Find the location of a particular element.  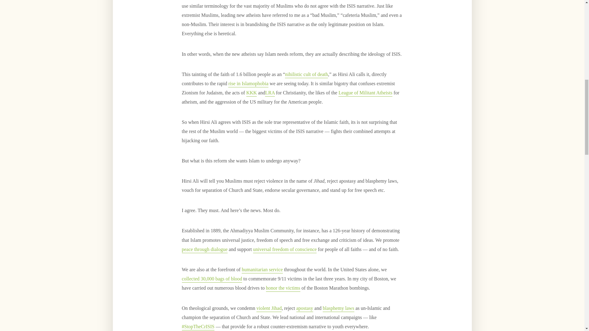

LRA is located at coordinates (270, 93).